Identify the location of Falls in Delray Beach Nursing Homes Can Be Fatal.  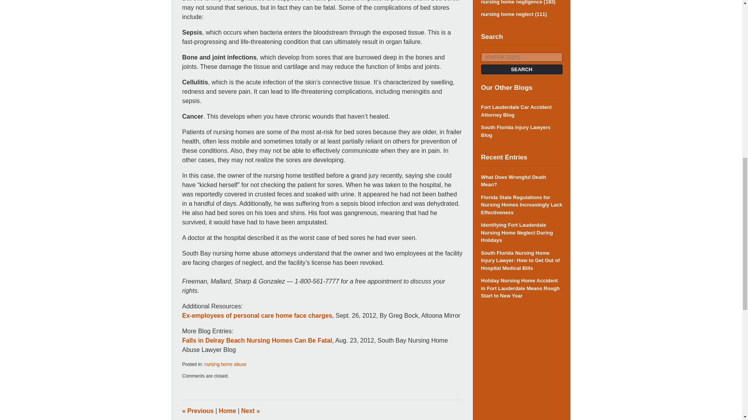
(257, 341).